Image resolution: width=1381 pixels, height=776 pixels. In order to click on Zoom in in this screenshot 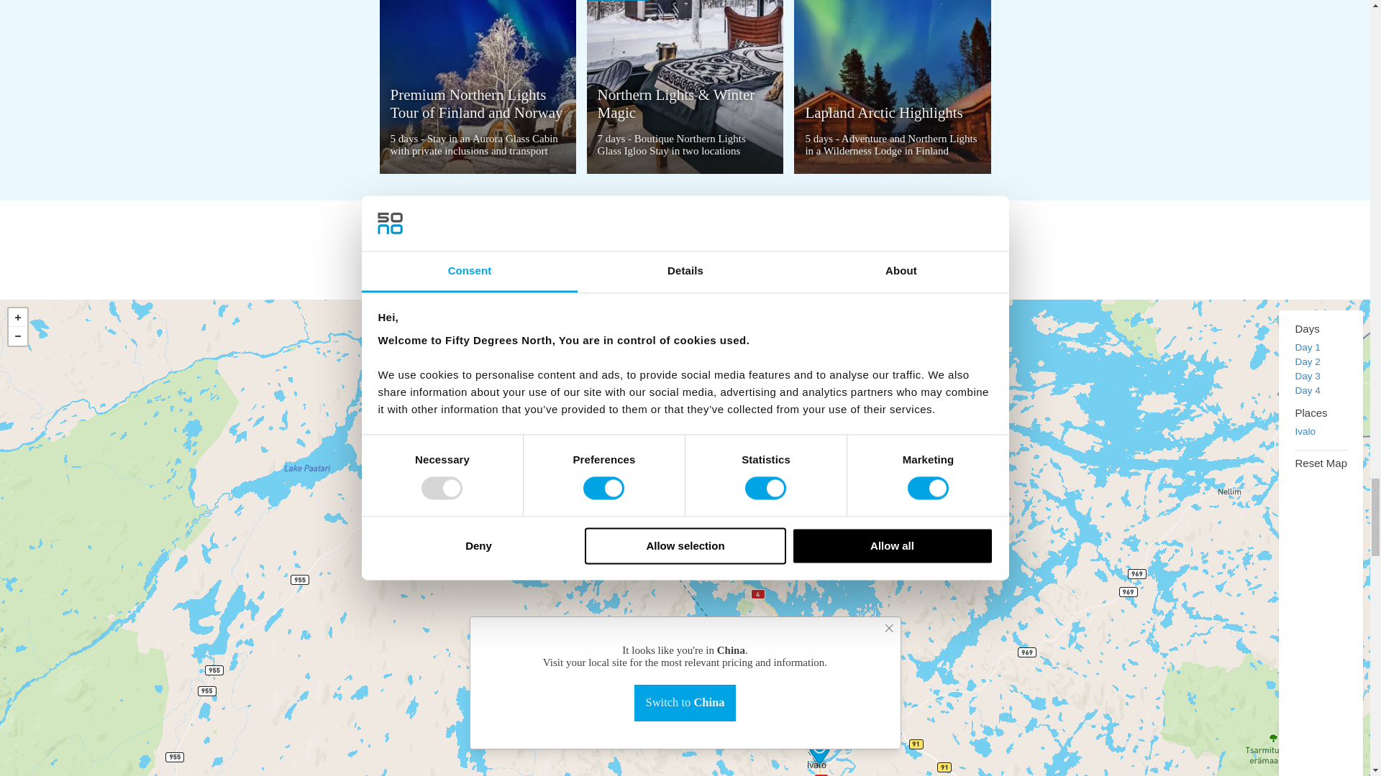, I will do `click(17, 317)`.